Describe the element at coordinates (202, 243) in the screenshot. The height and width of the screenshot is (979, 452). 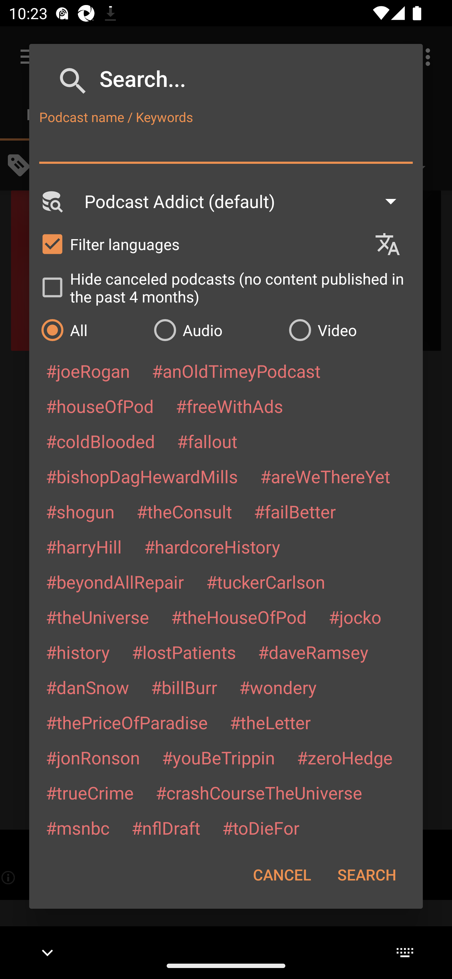
I see `Filter languages` at that location.